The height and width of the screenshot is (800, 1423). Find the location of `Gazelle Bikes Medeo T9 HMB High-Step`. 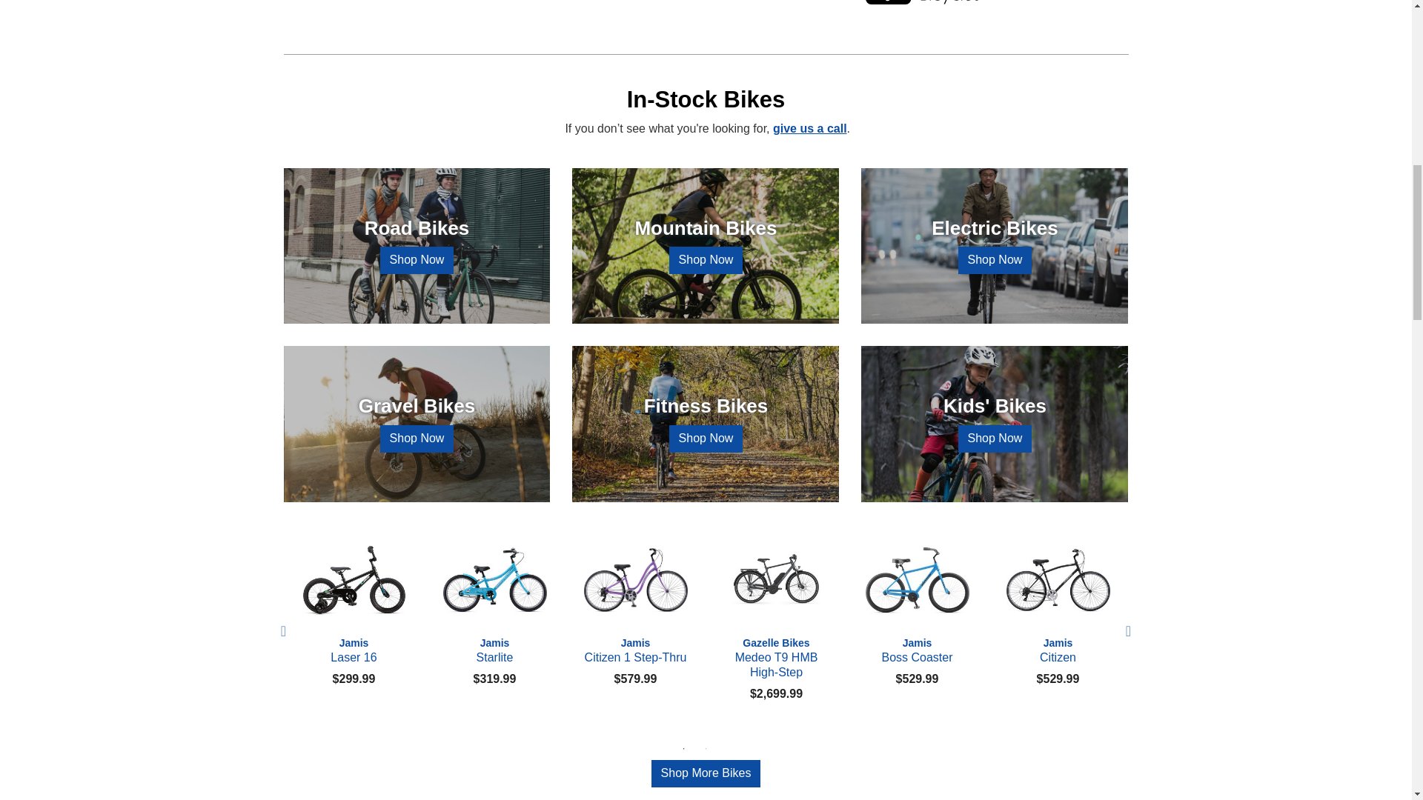

Gazelle Bikes Medeo T9 HMB High-Step is located at coordinates (775, 579).